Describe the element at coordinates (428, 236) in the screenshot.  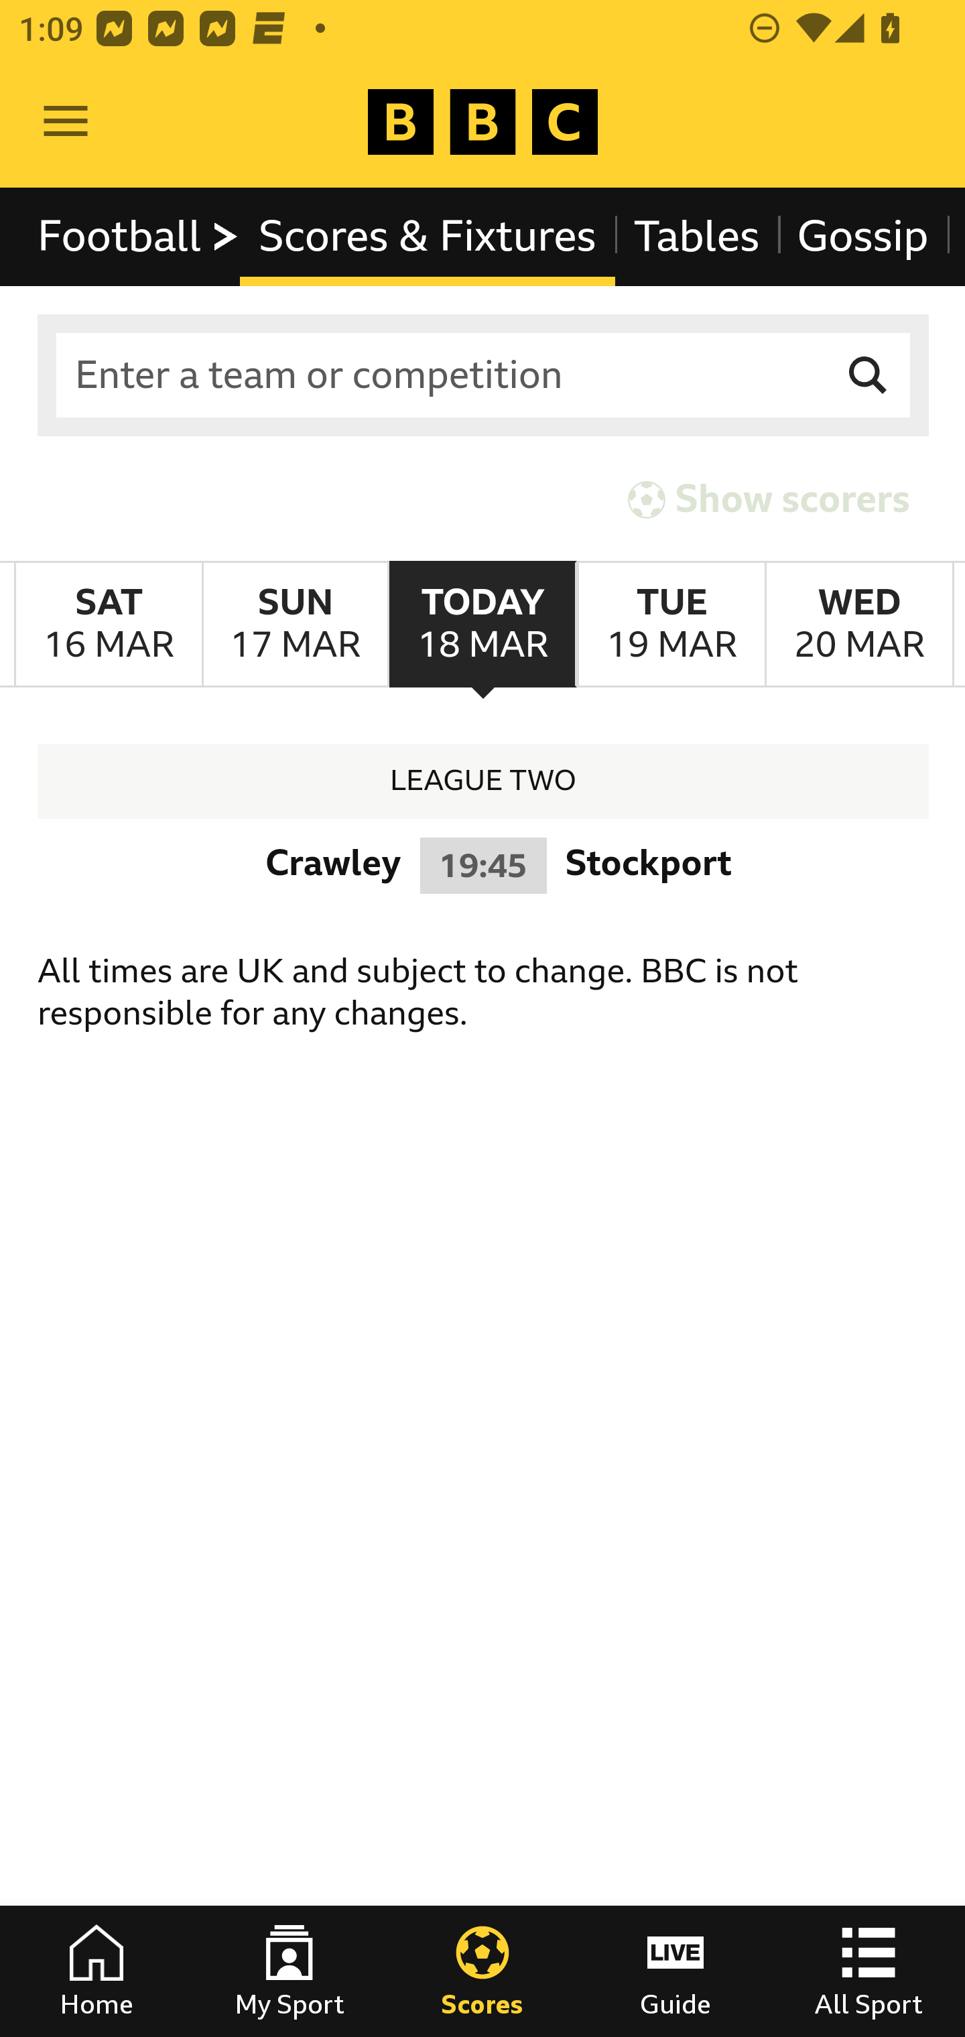
I see `Scores & Fixtures` at that location.